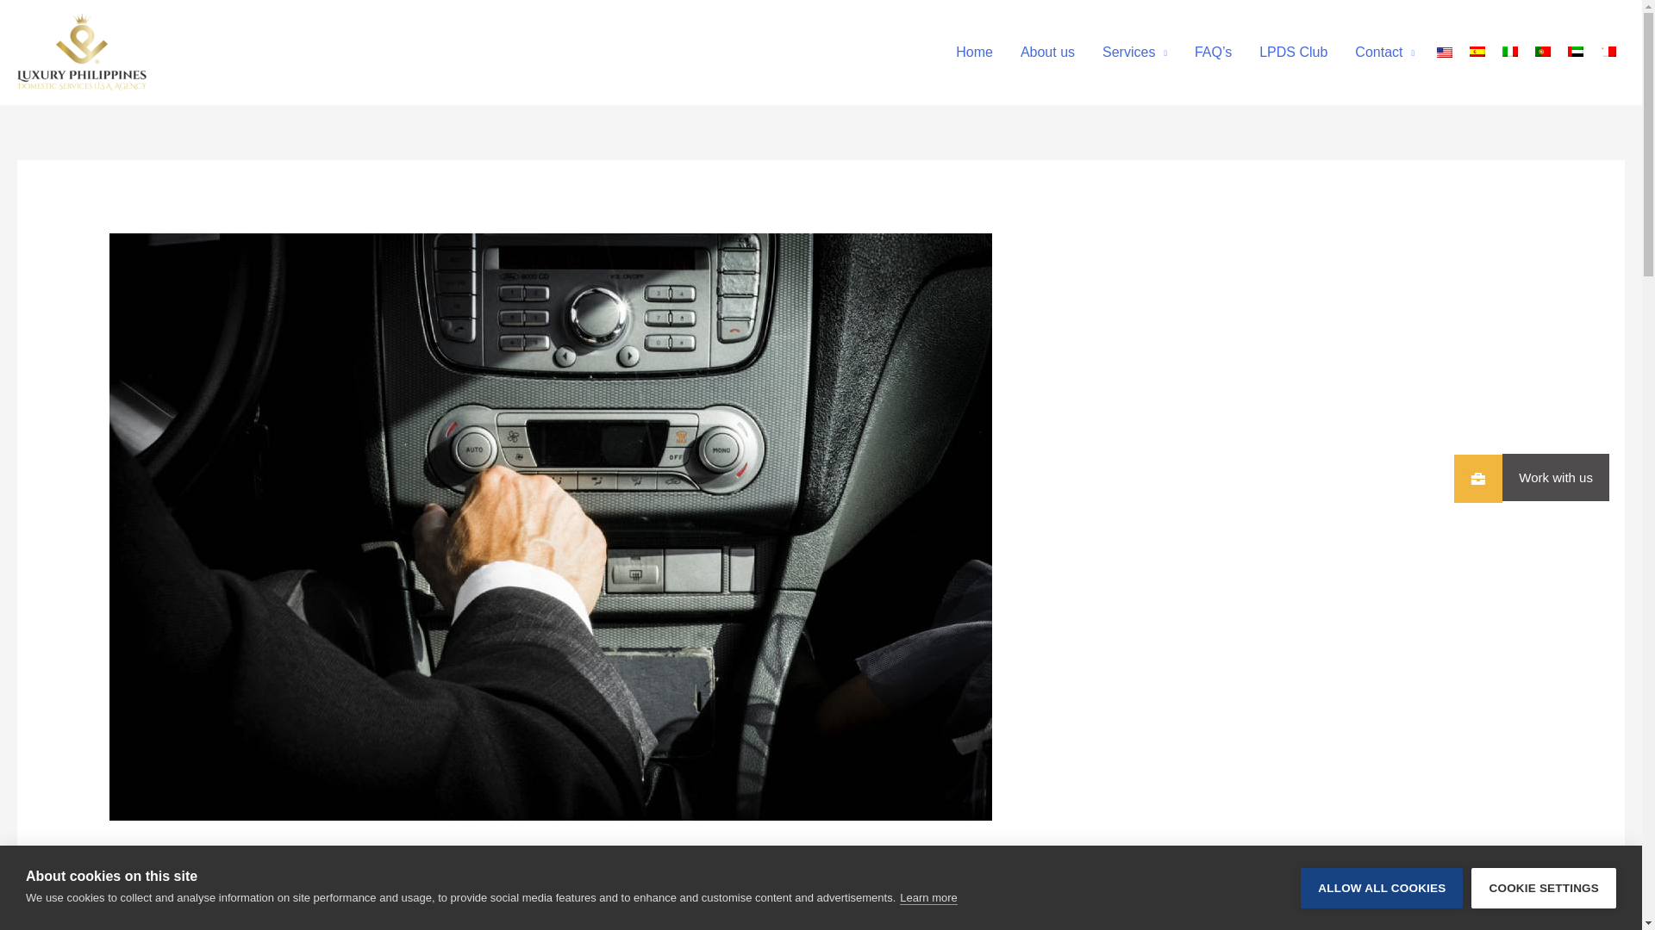  I want to click on COOKIE SETTINGS, so click(1543, 916).